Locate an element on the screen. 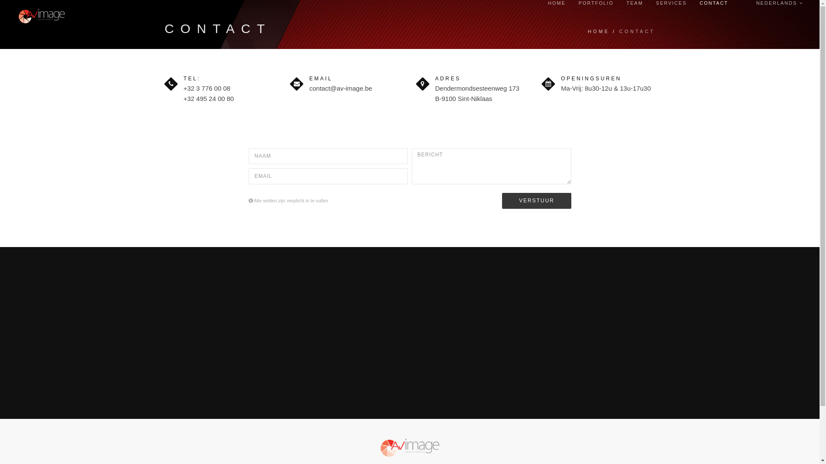 The width and height of the screenshot is (826, 464). contact@av-image.be is located at coordinates (341, 89).